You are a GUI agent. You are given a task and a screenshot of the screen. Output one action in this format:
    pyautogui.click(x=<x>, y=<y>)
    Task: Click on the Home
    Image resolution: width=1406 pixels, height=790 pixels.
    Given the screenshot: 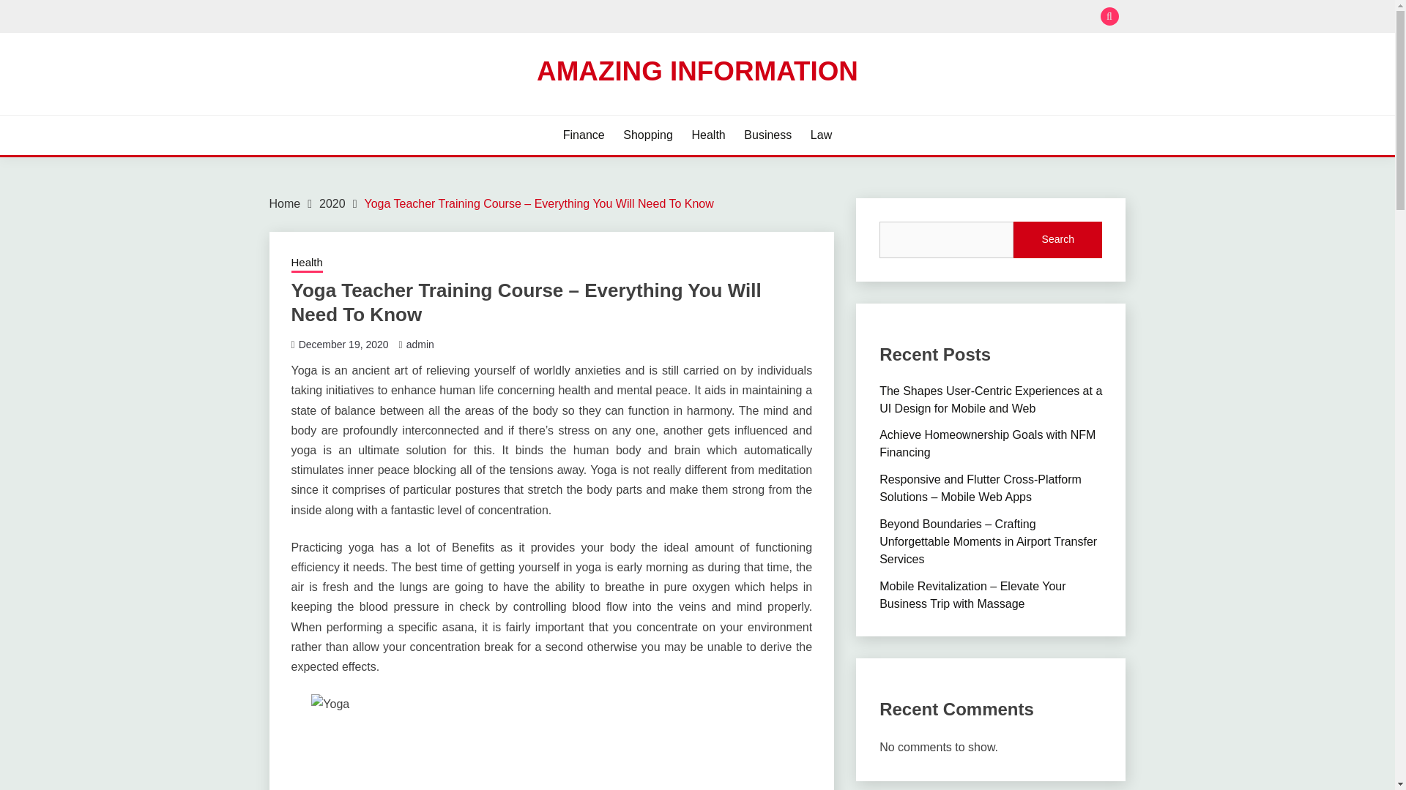 What is the action you would take?
    pyautogui.click(x=285, y=203)
    